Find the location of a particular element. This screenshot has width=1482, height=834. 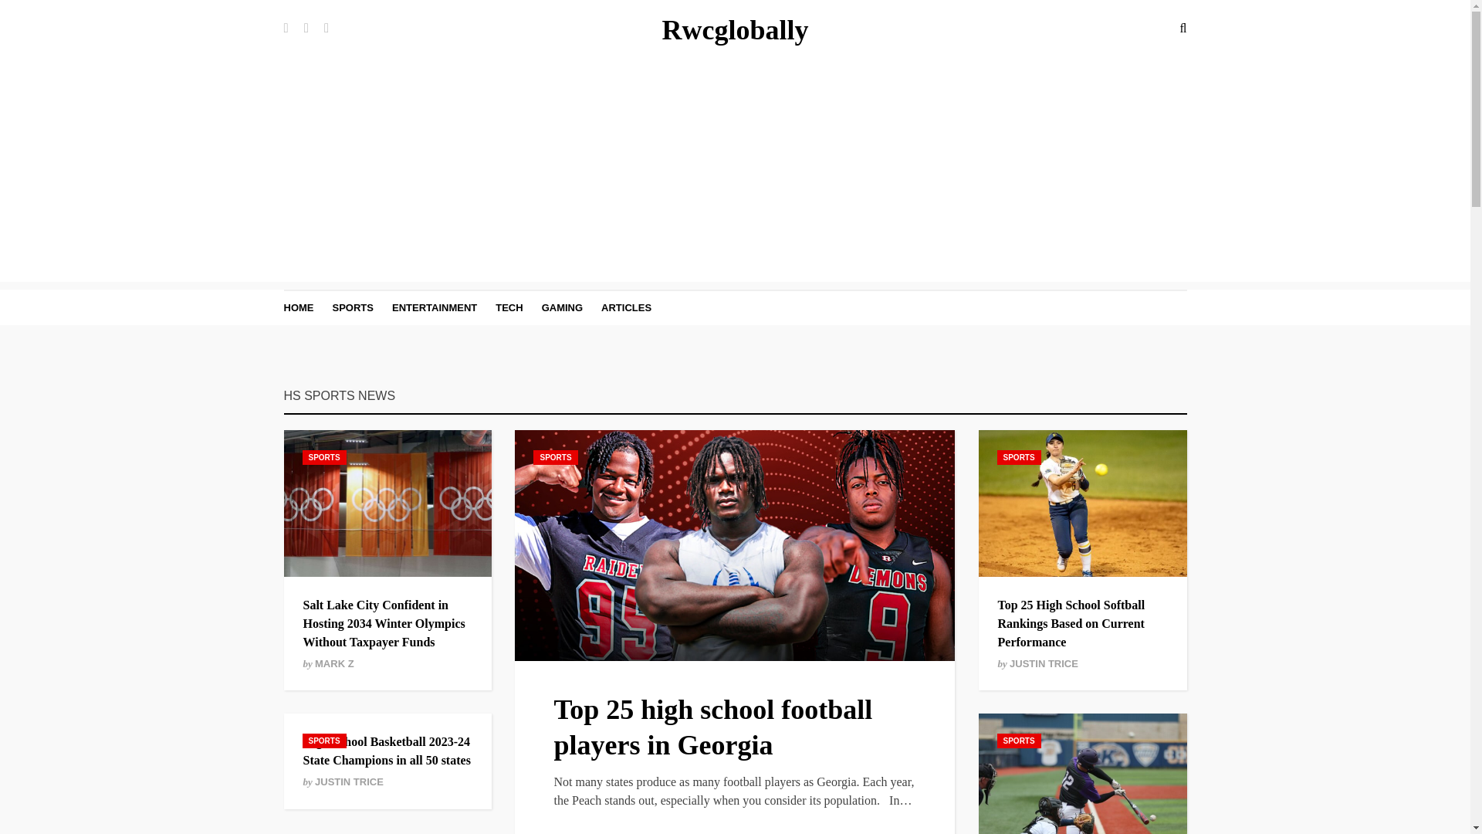

SPORTS is located at coordinates (1019, 741).